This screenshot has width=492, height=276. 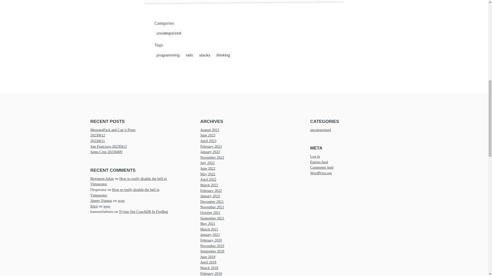 What do you see at coordinates (94, 206) in the screenshot?
I see `Khoi` at bounding box center [94, 206].